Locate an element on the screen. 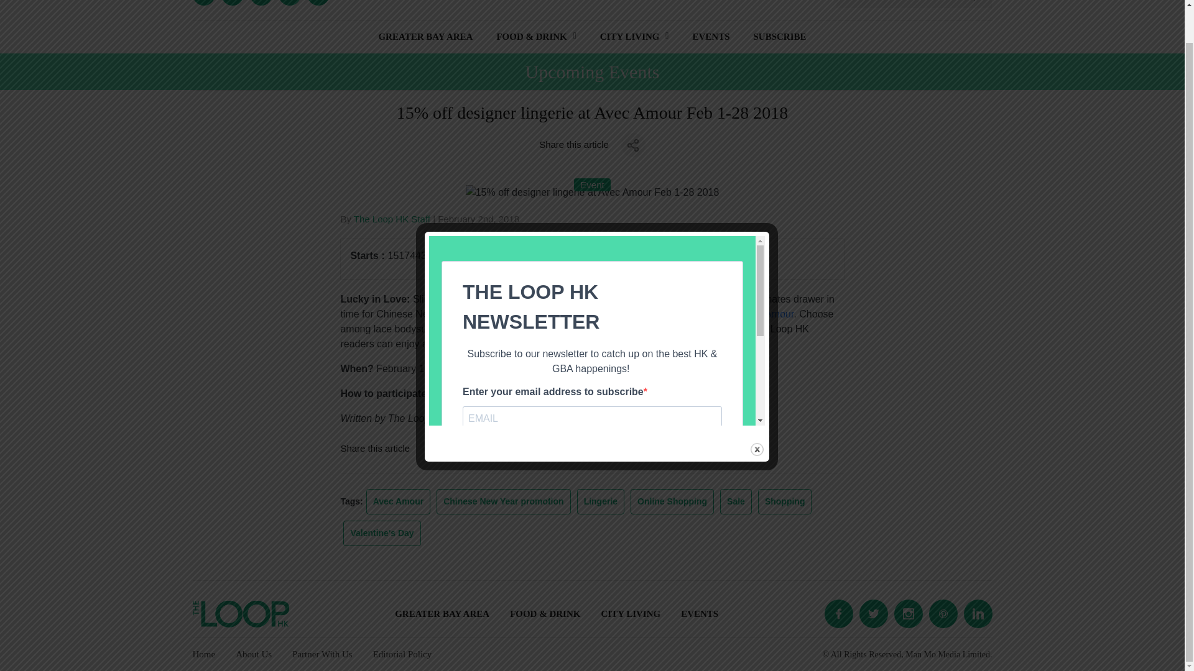  Avec Amour is located at coordinates (398, 501).